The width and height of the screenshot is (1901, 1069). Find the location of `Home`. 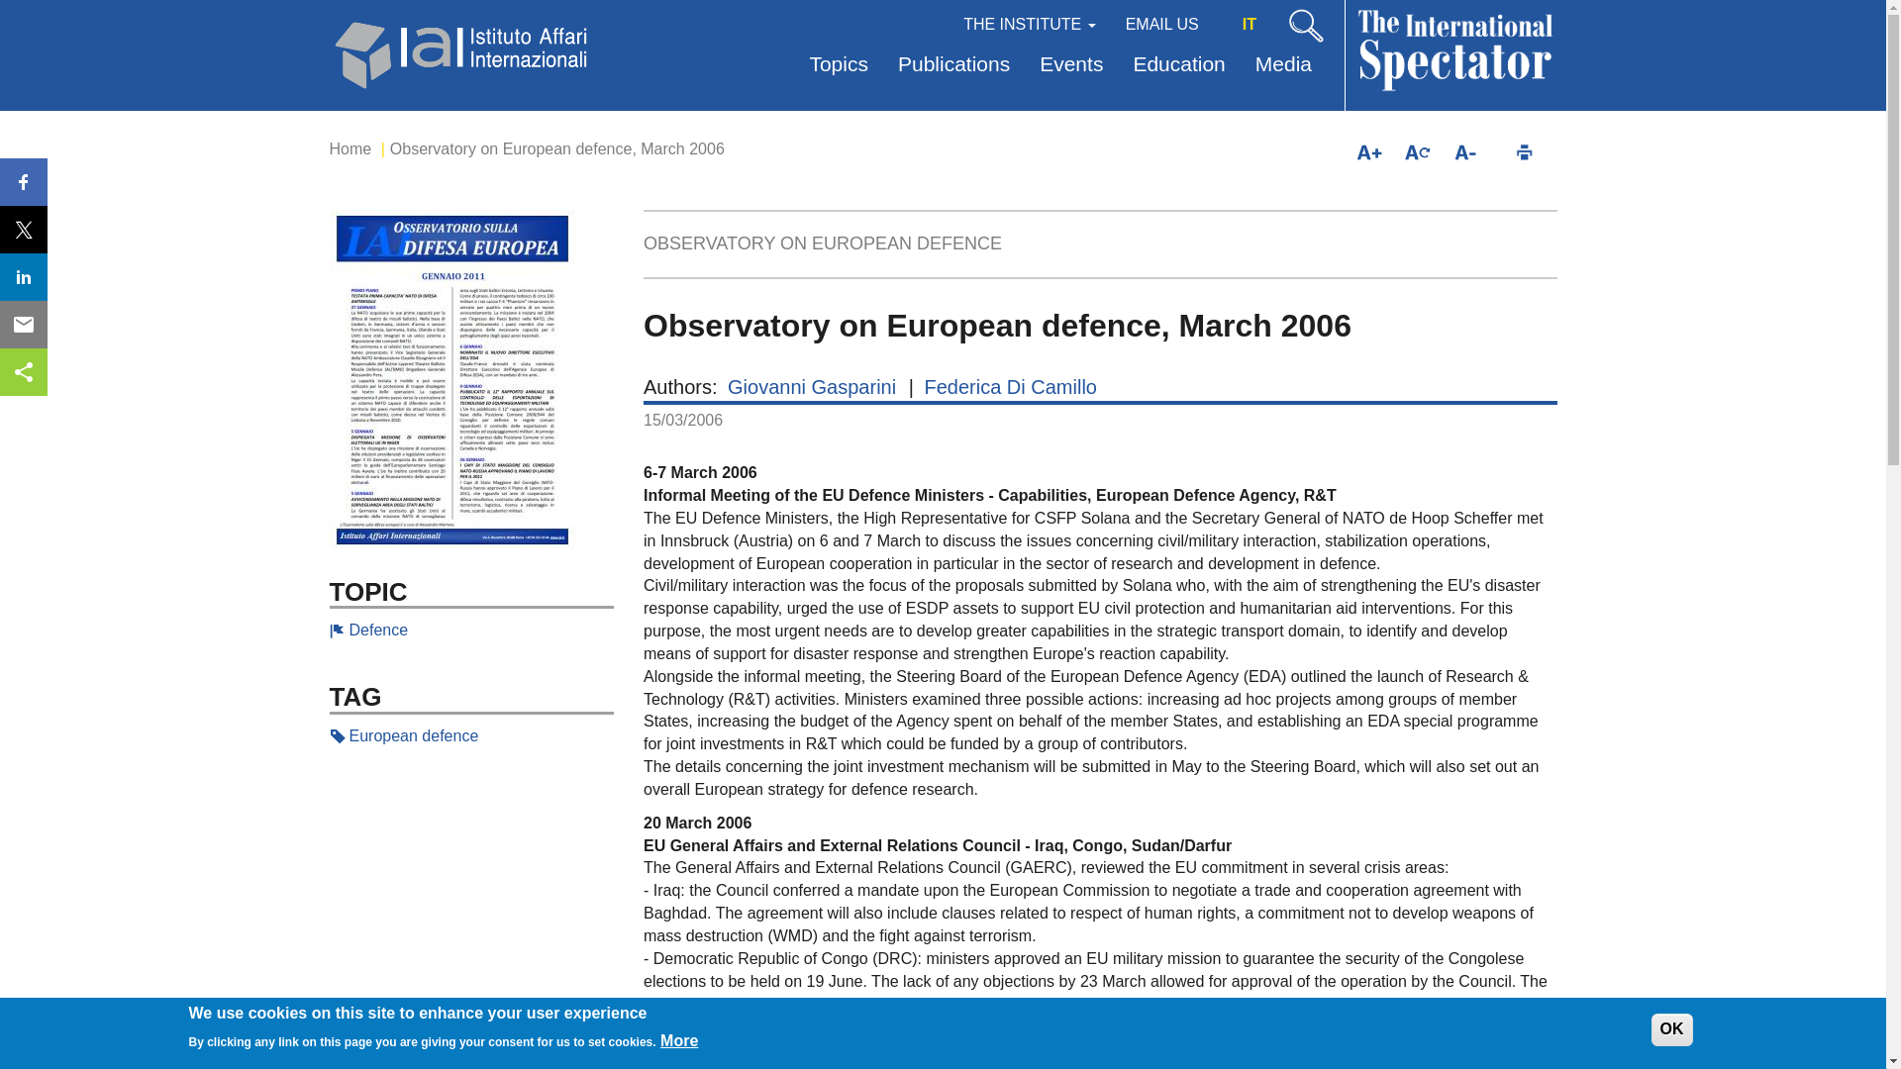

Home is located at coordinates (350, 148).